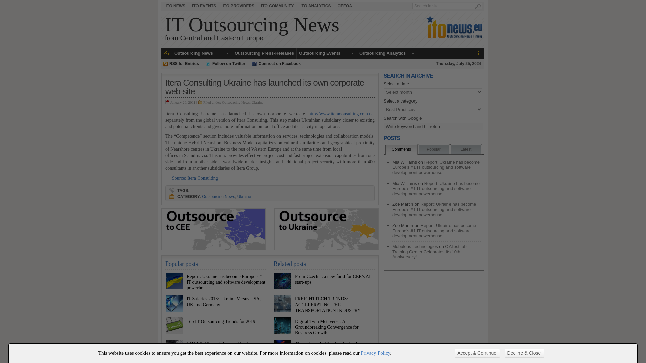 Image resolution: width=646 pixels, height=363 pixels. Describe the element at coordinates (183, 63) in the screenshot. I see `Follow on Twitter` at that location.